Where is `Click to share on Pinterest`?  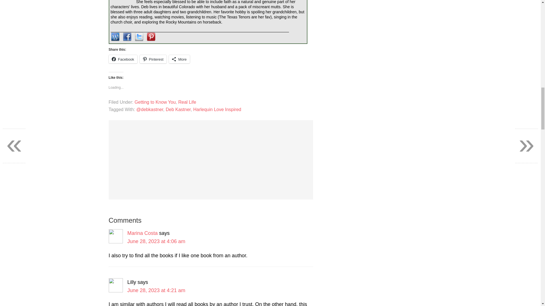 Click to share on Pinterest is located at coordinates (153, 59).